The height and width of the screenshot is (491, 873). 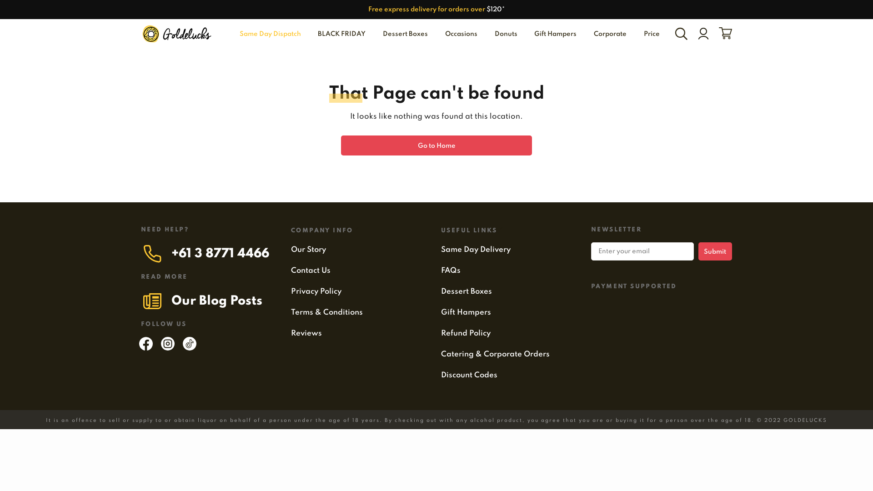 What do you see at coordinates (496, 354) in the screenshot?
I see `Catering & Corporate Orders` at bounding box center [496, 354].